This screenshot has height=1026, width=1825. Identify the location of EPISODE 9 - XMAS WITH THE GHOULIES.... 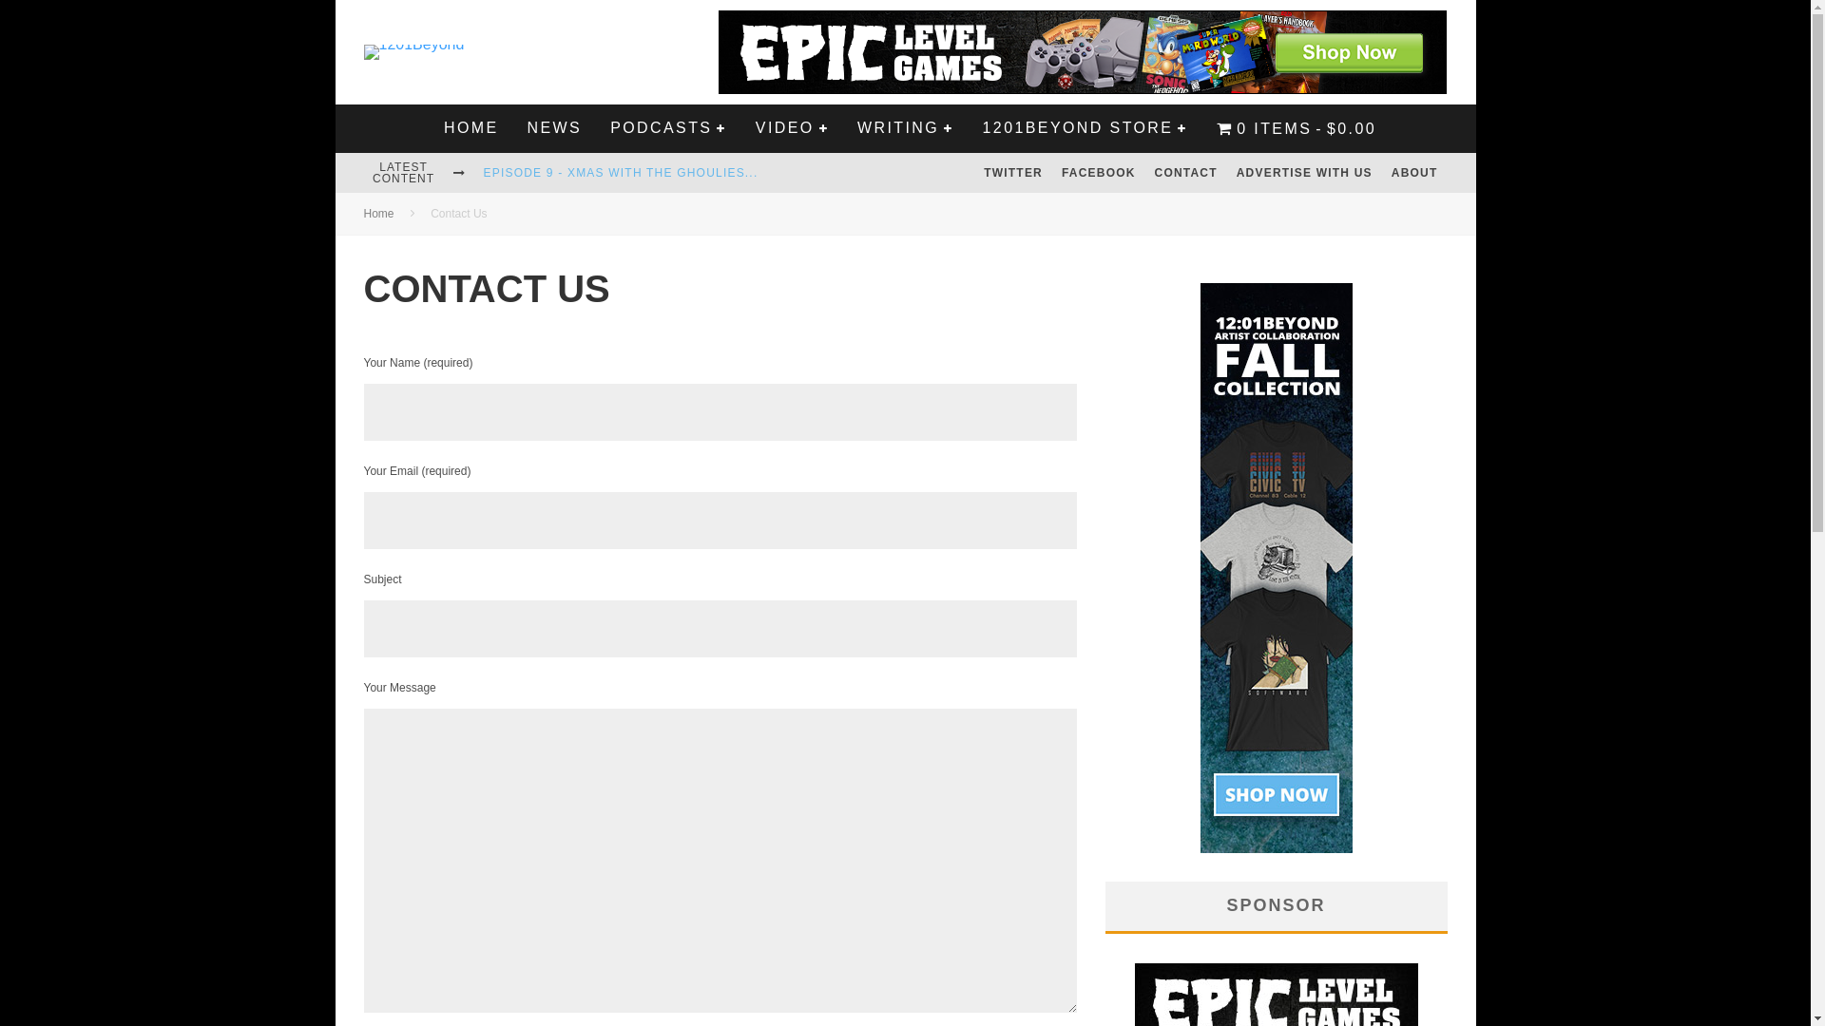
(621, 173).